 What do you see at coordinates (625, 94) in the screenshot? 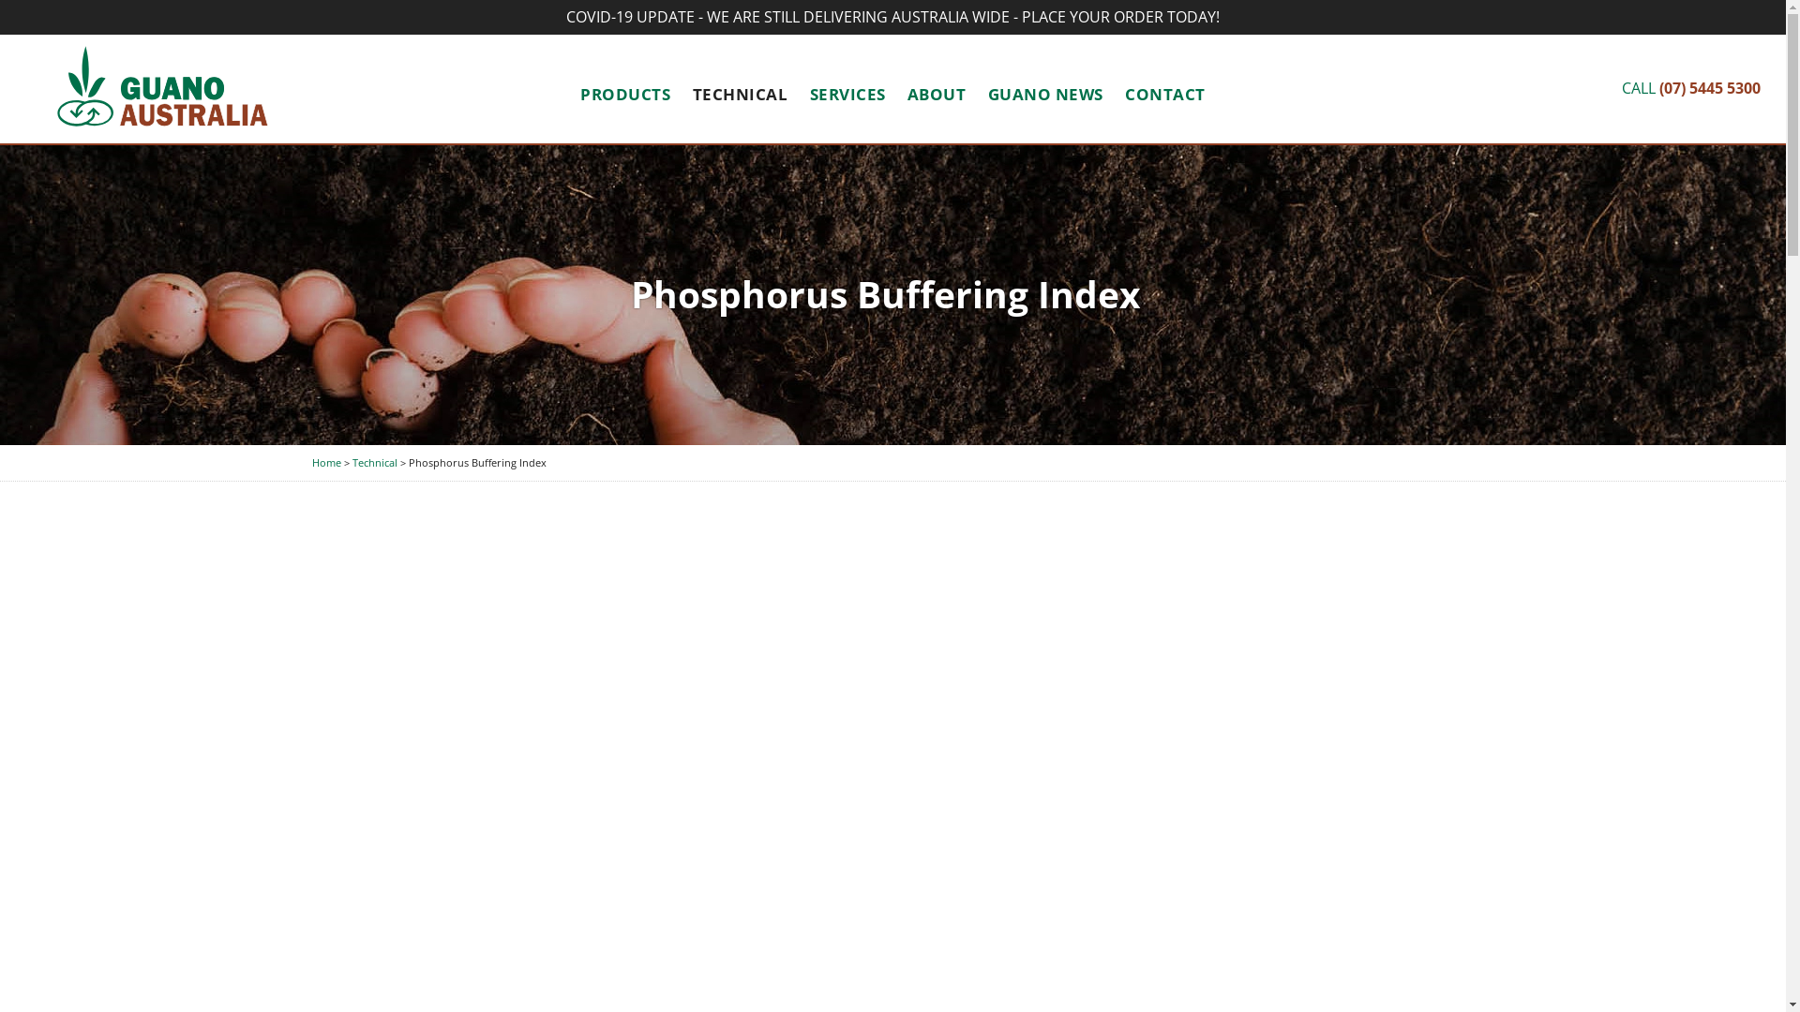
I see `PRODUCTS` at bounding box center [625, 94].